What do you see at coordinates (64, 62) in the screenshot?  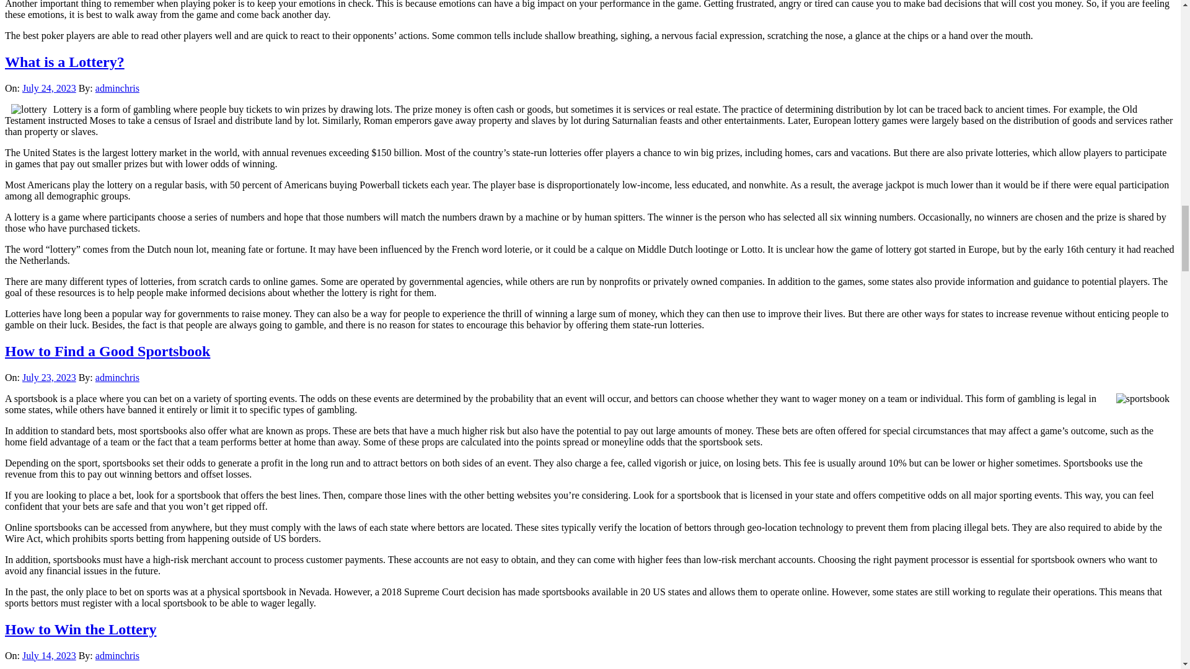 I see `What is a Lottery?` at bounding box center [64, 62].